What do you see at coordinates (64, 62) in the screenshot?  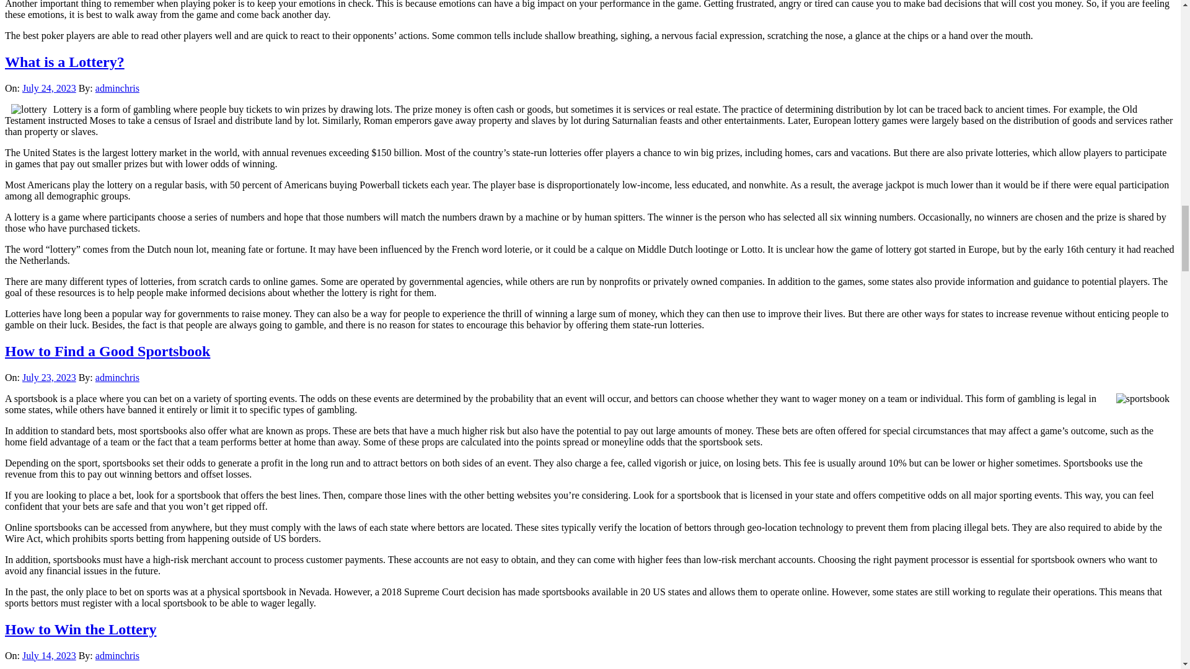 I see `What is a Lottery?` at bounding box center [64, 62].